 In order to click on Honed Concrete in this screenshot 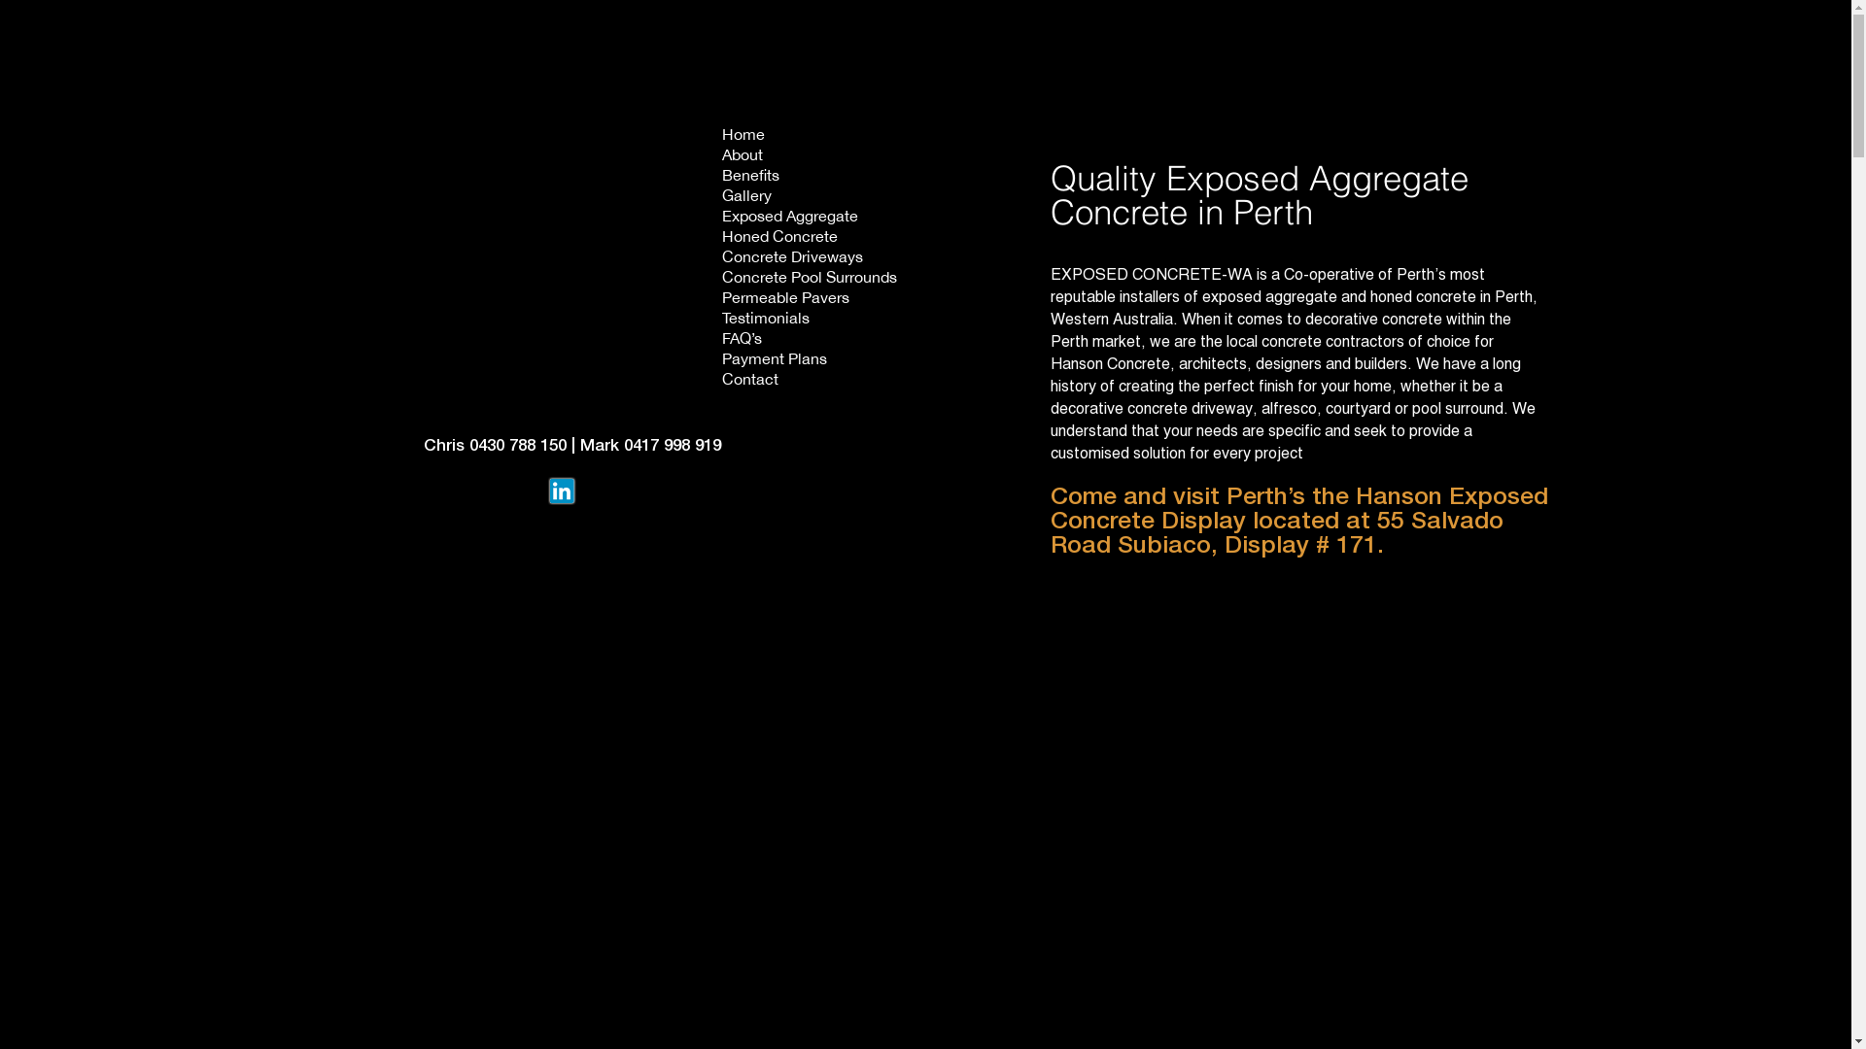, I will do `click(810, 239)`.